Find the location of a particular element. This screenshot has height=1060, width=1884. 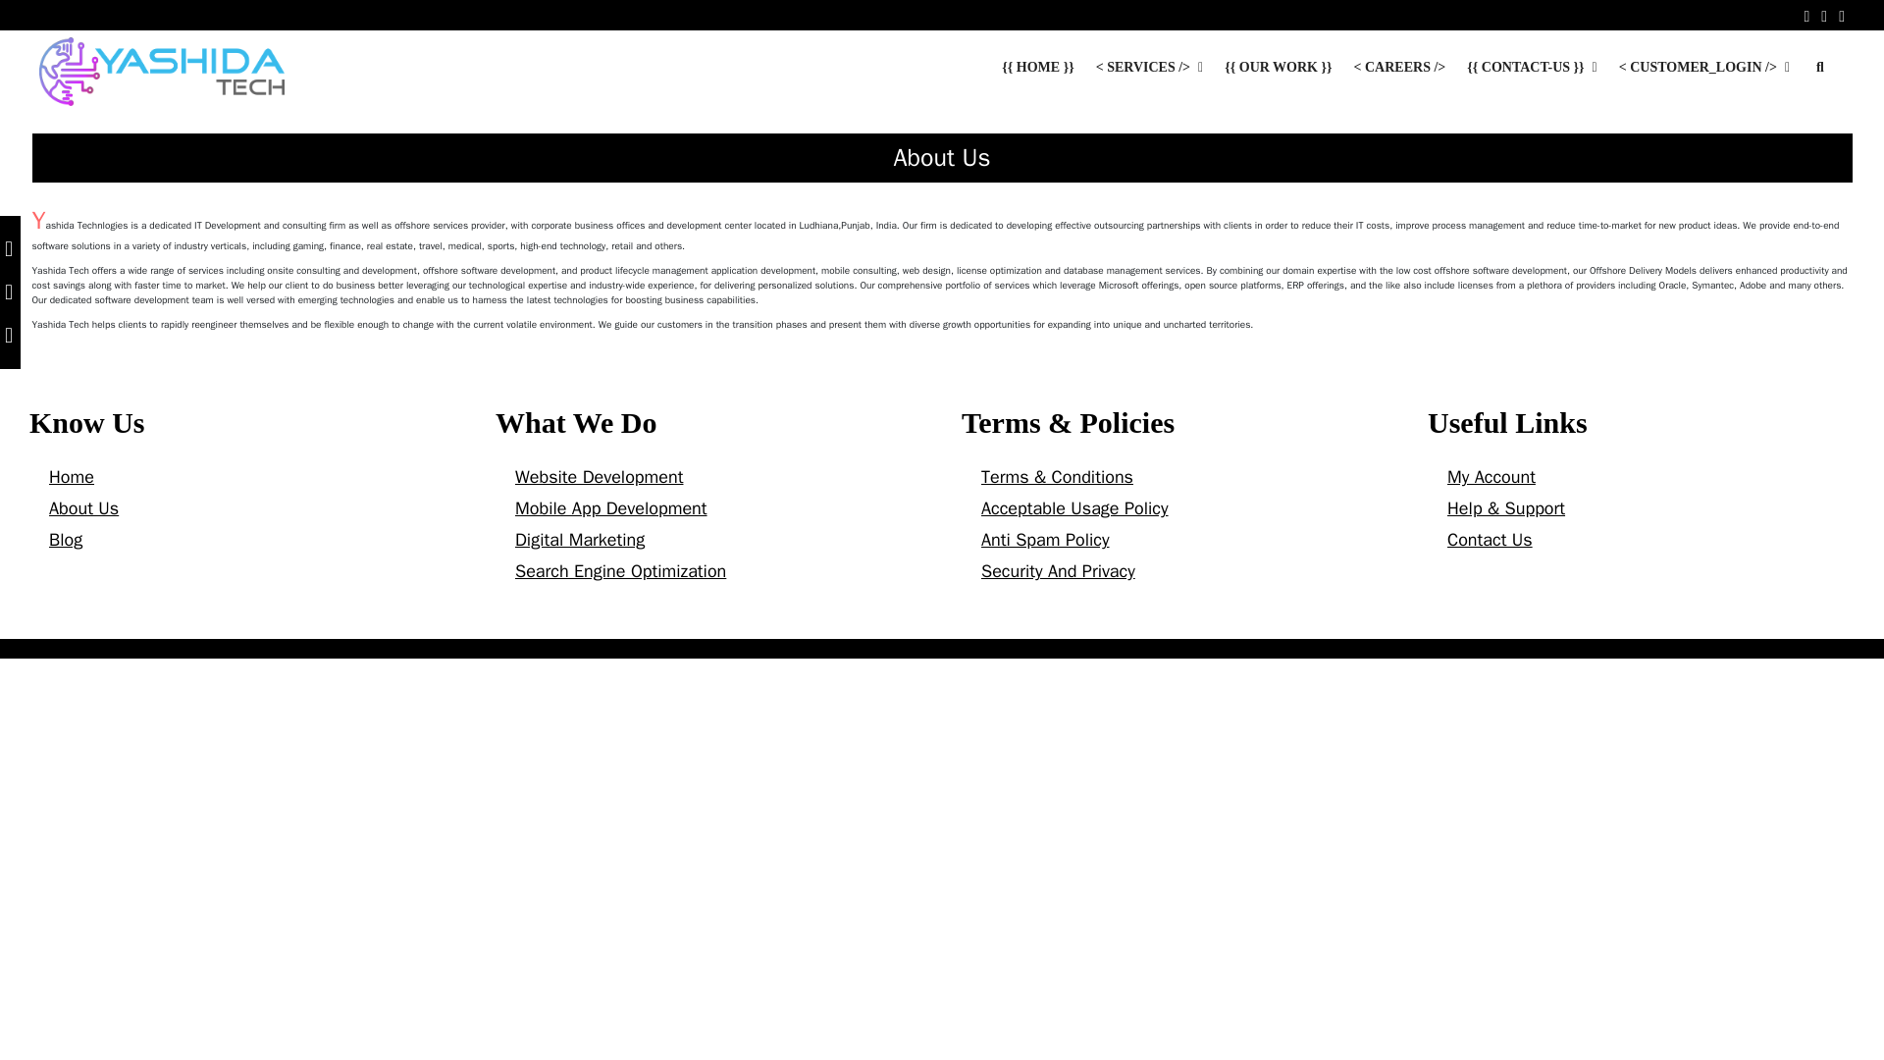

Website Development is located at coordinates (599, 477).